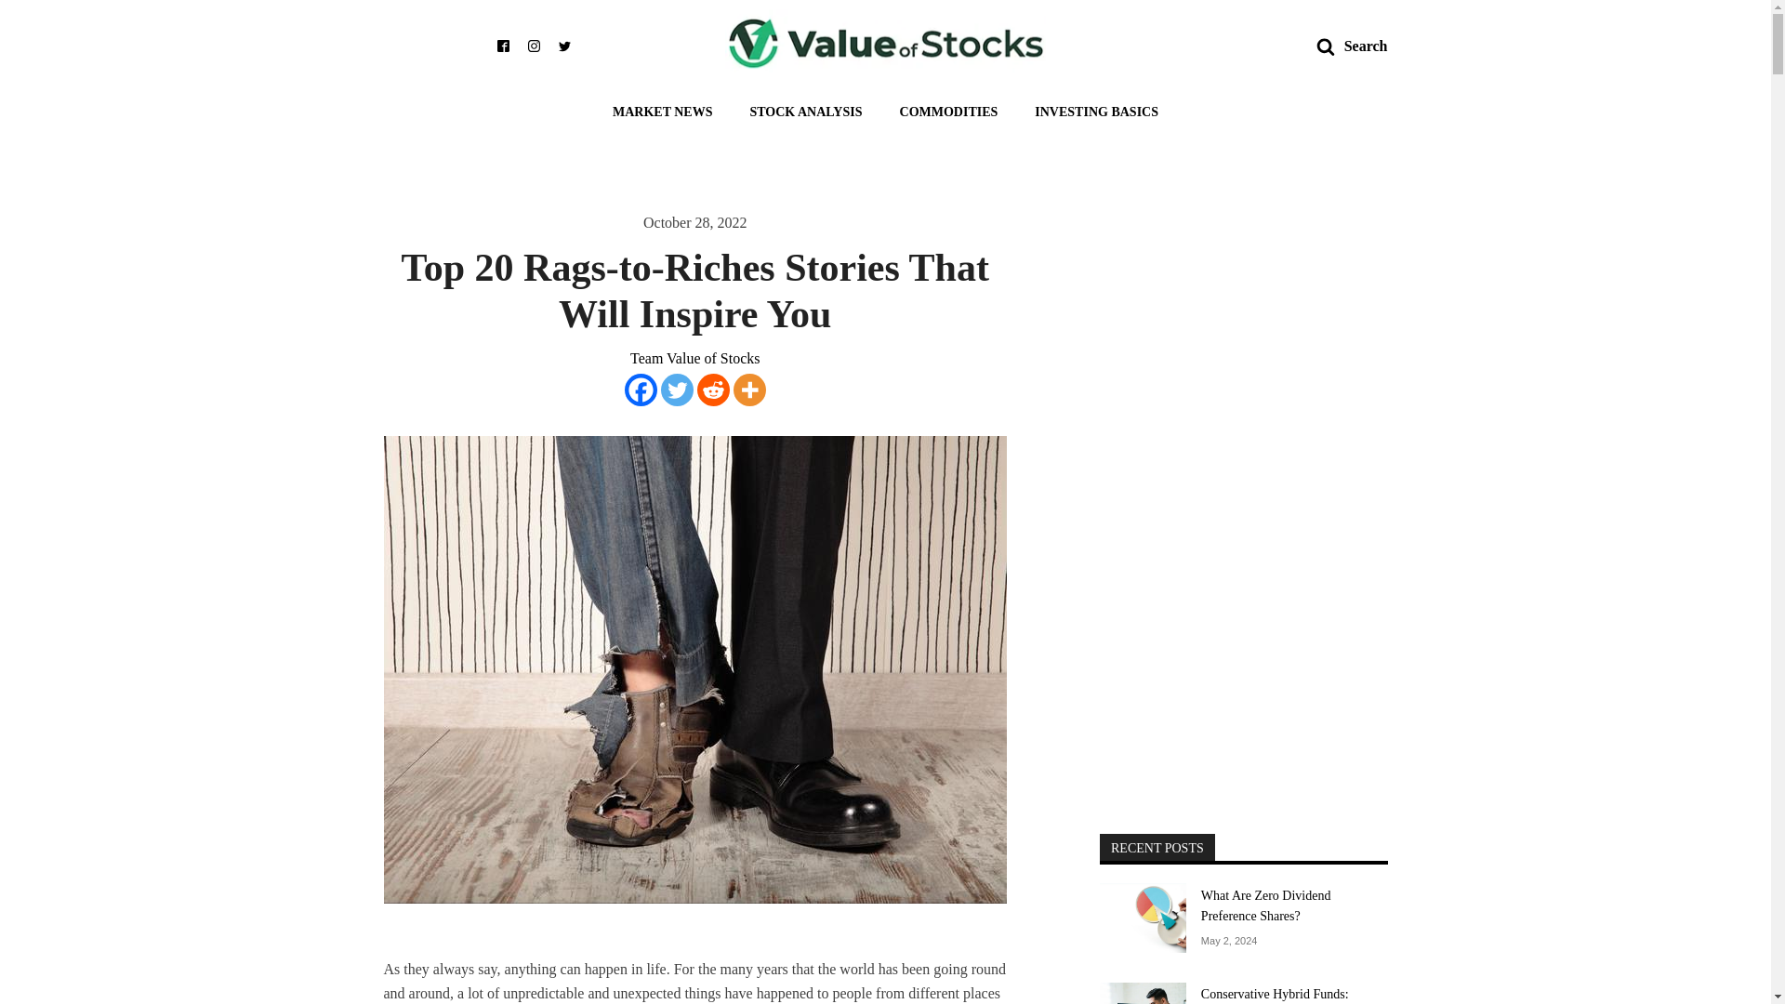 The height and width of the screenshot is (1004, 1785). I want to click on STOCK ANALYSIS, so click(805, 105).